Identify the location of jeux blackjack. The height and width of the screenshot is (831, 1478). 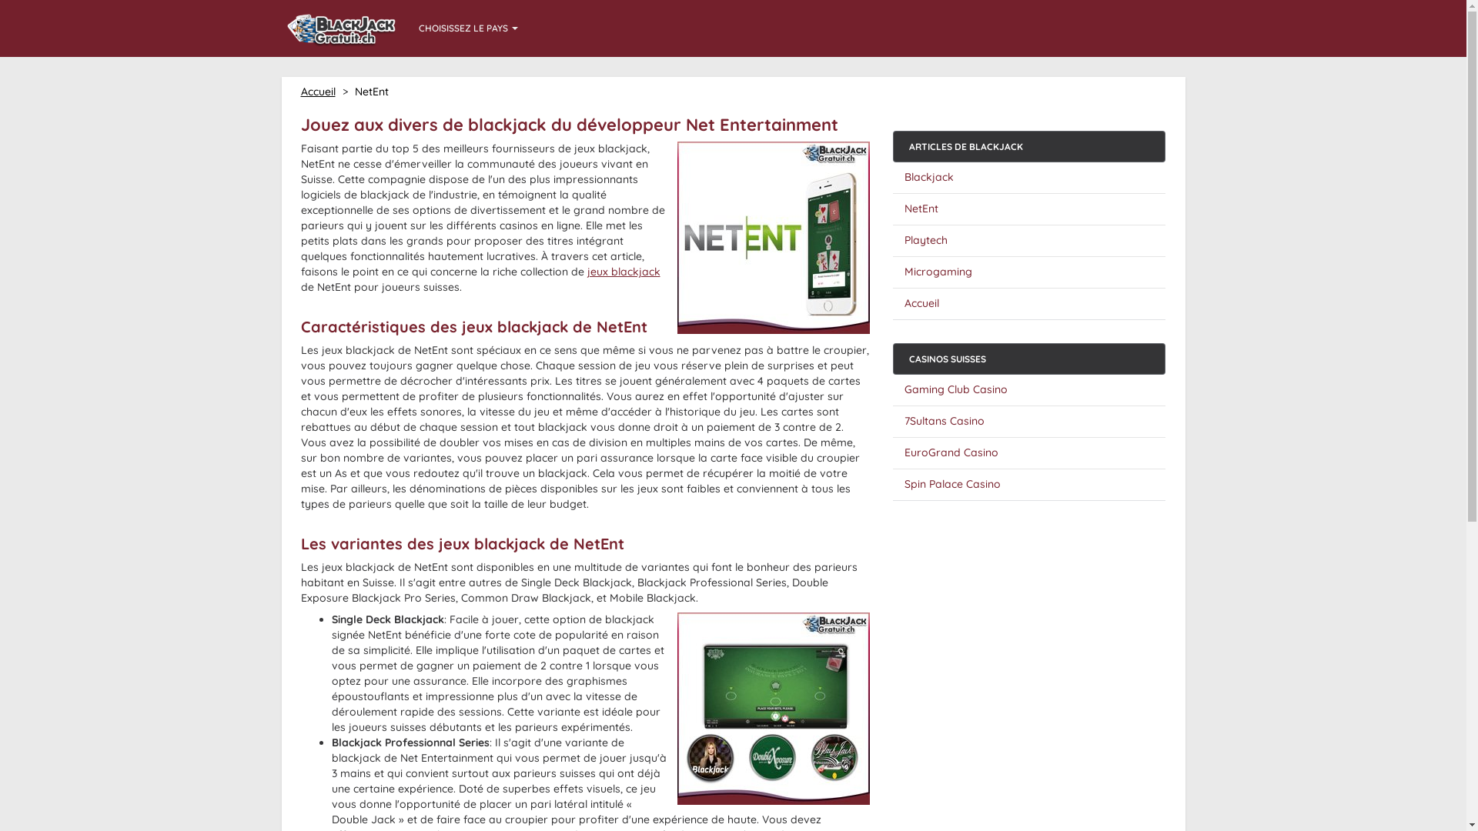
(624, 272).